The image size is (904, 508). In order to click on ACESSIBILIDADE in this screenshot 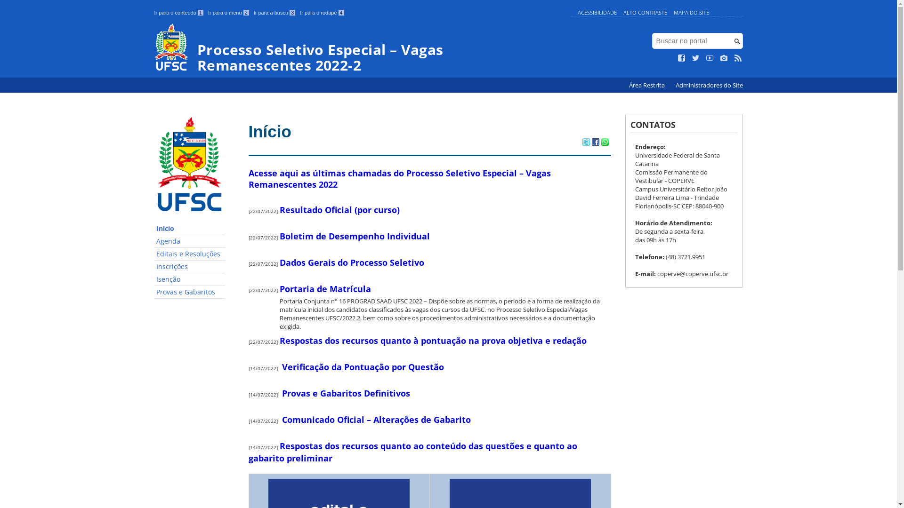, I will do `click(597, 12)`.